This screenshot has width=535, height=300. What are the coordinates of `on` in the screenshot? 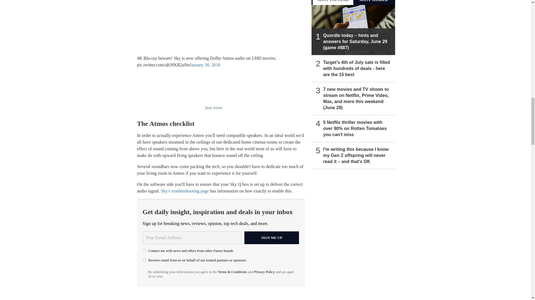 It's located at (144, 251).